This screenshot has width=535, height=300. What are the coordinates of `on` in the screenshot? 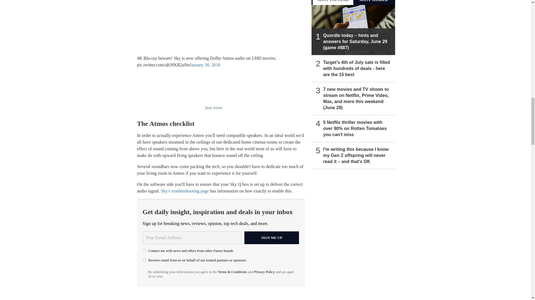 It's located at (144, 251).